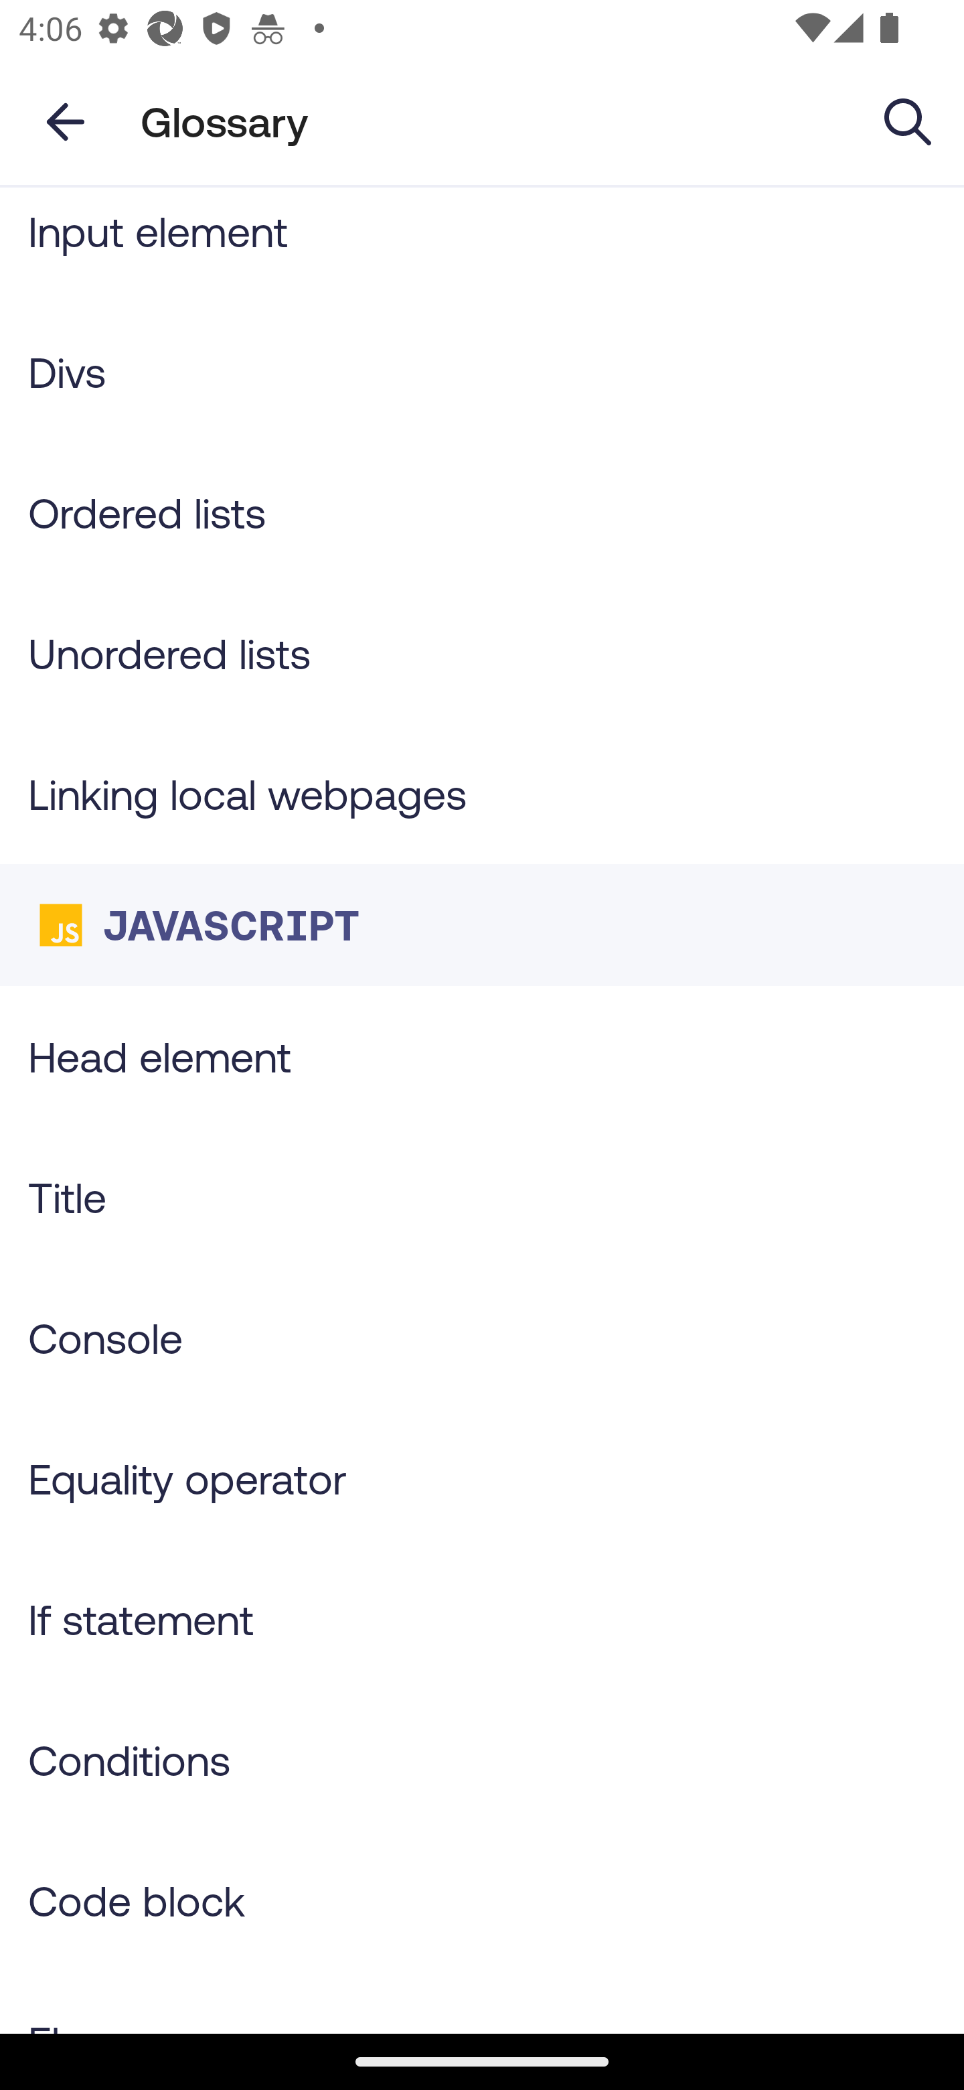 Image resolution: width=964 pixels, height=2090 pixels. I want to click on JAVASCRIPT, so click(482, 924).